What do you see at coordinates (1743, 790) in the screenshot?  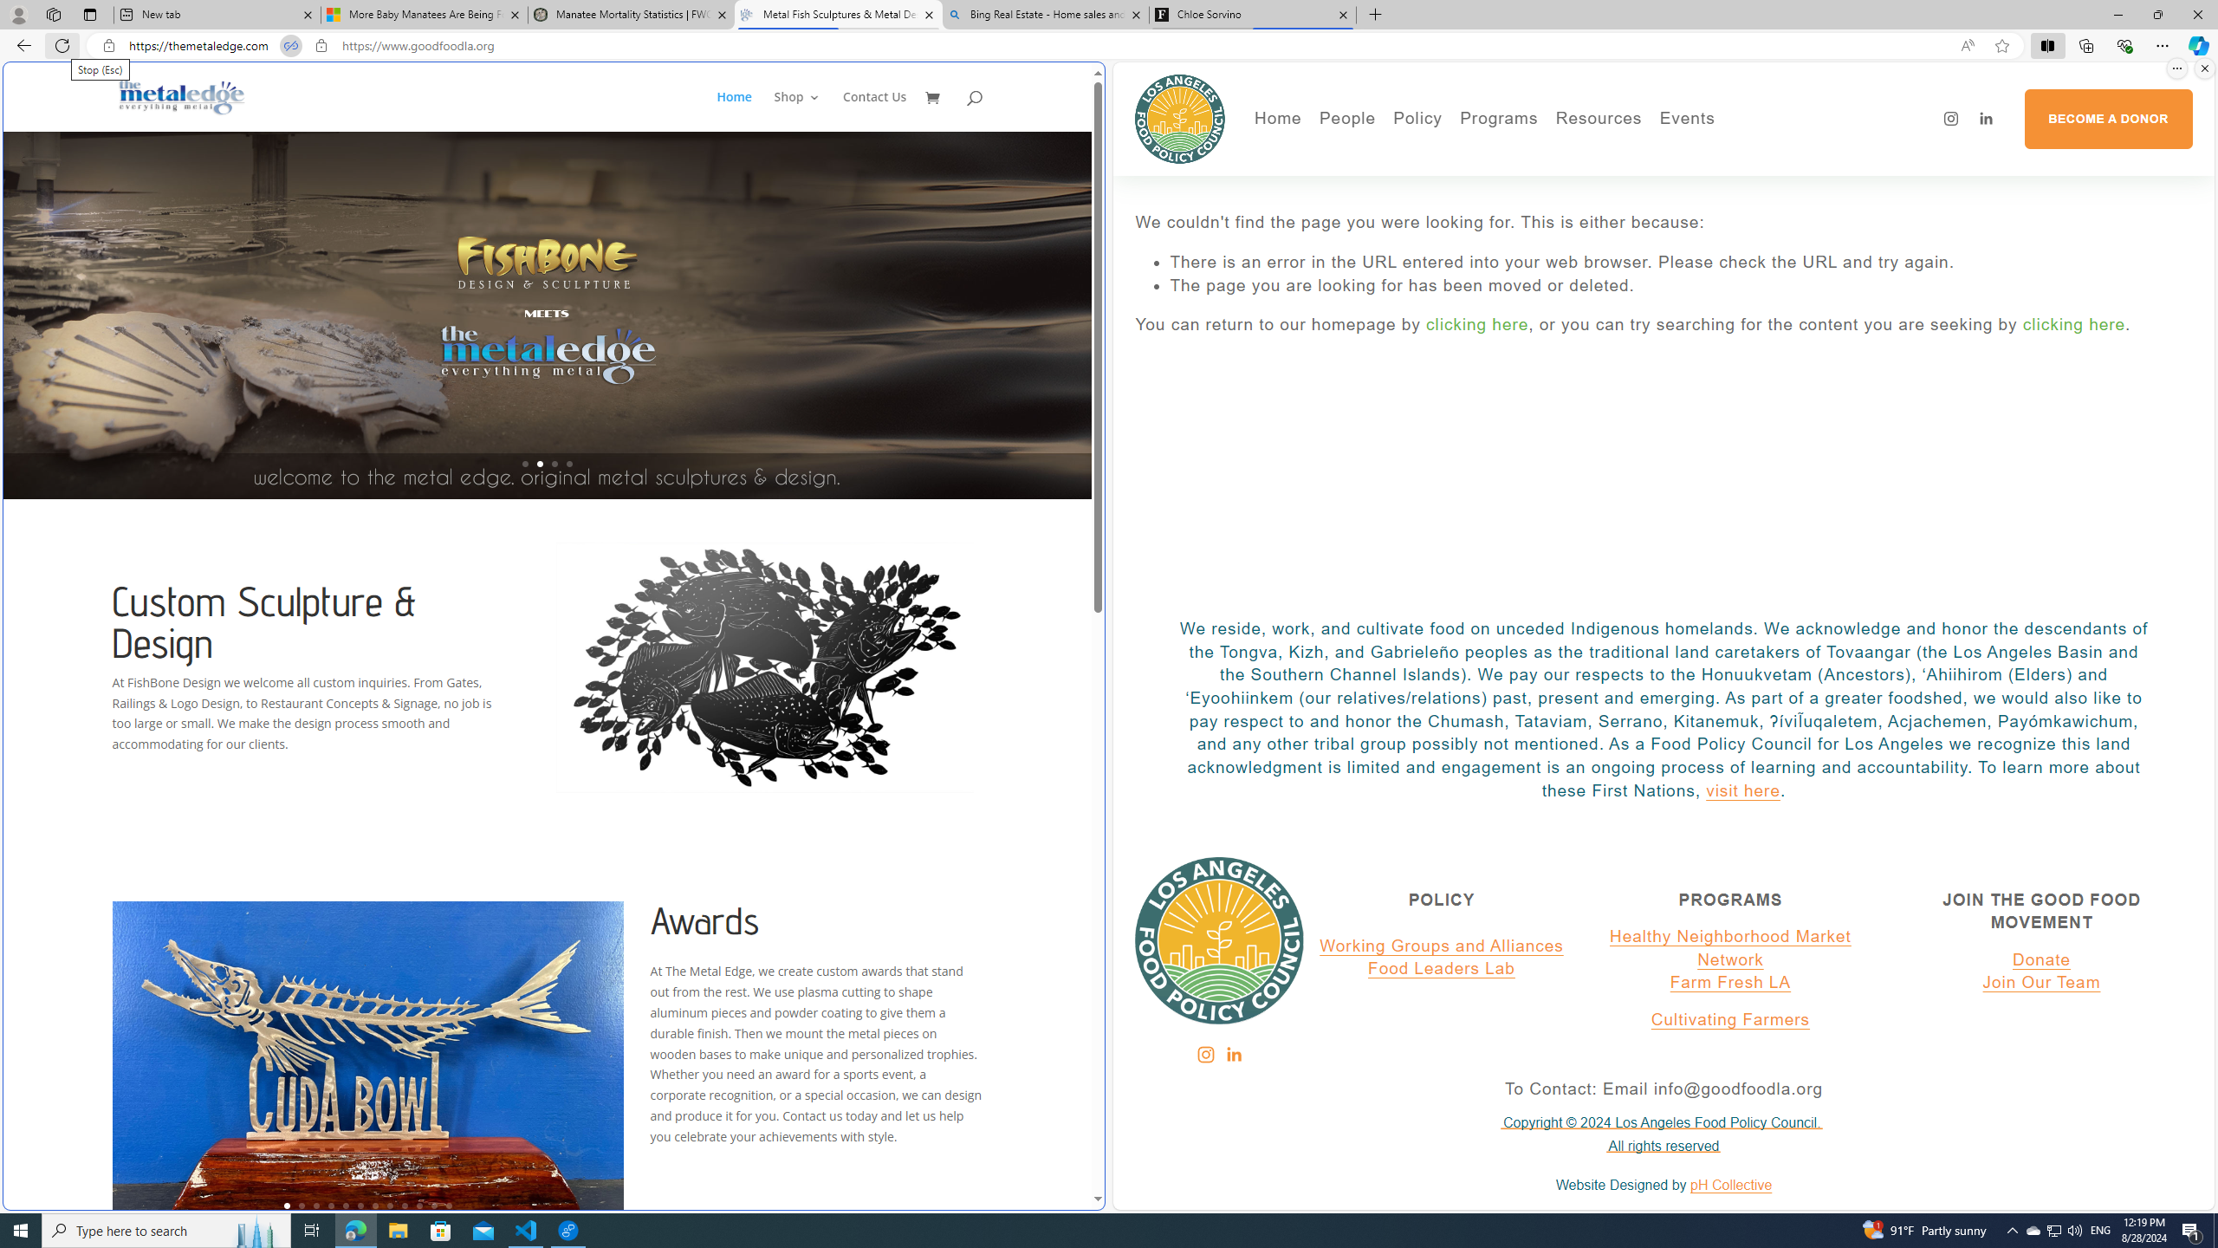 I see `visit here` at bounding box center [1743, 790].